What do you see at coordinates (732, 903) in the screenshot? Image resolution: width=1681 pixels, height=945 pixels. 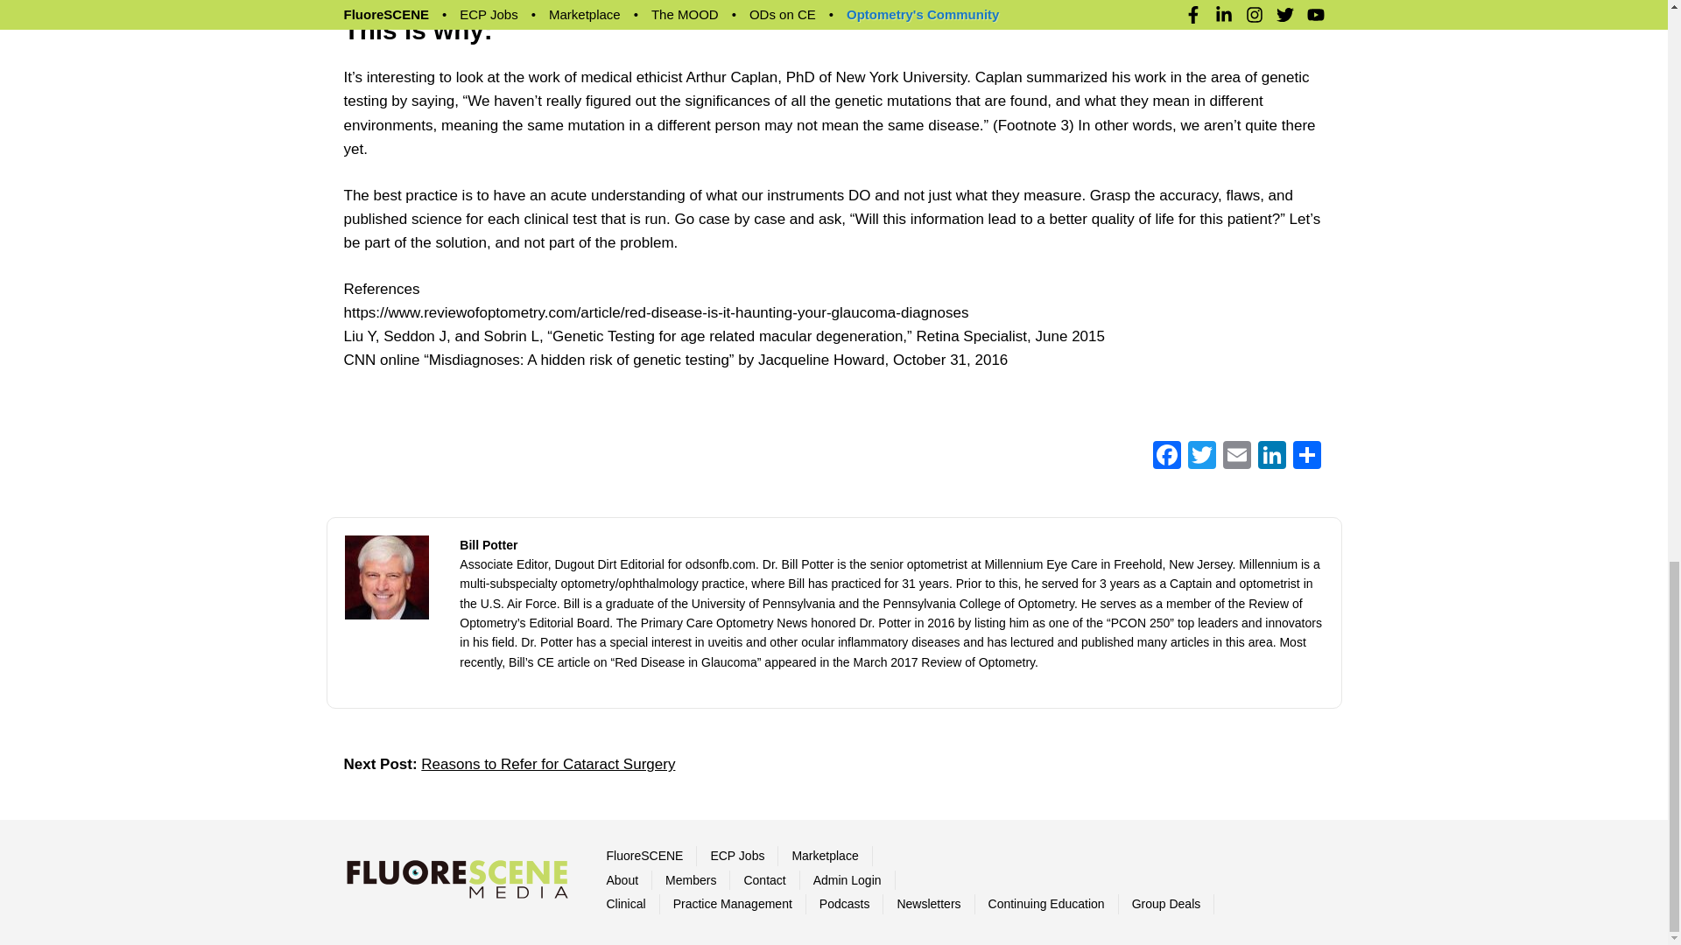 I see `Practice Management` at bounding box center [732, 903].